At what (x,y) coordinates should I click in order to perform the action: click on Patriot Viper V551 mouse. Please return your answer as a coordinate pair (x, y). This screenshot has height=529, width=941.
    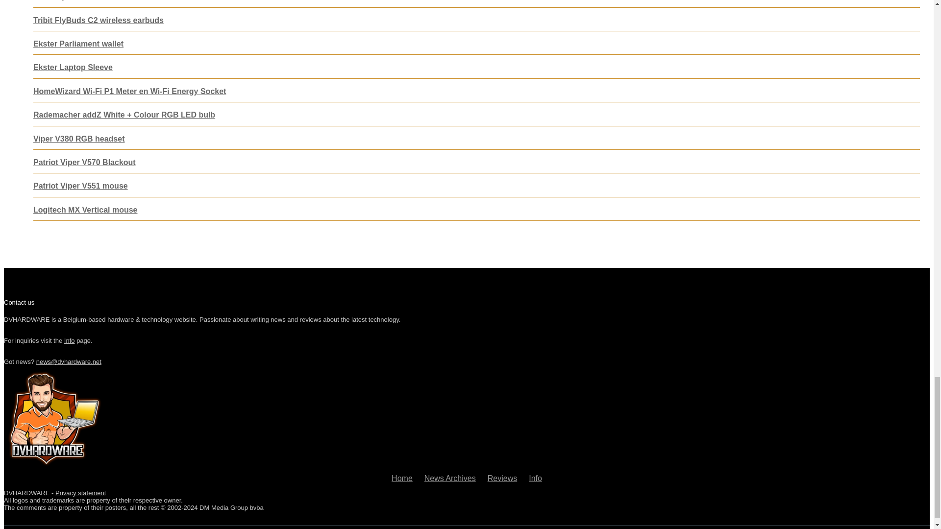
    Looking at the image, I should click on (80, 186).